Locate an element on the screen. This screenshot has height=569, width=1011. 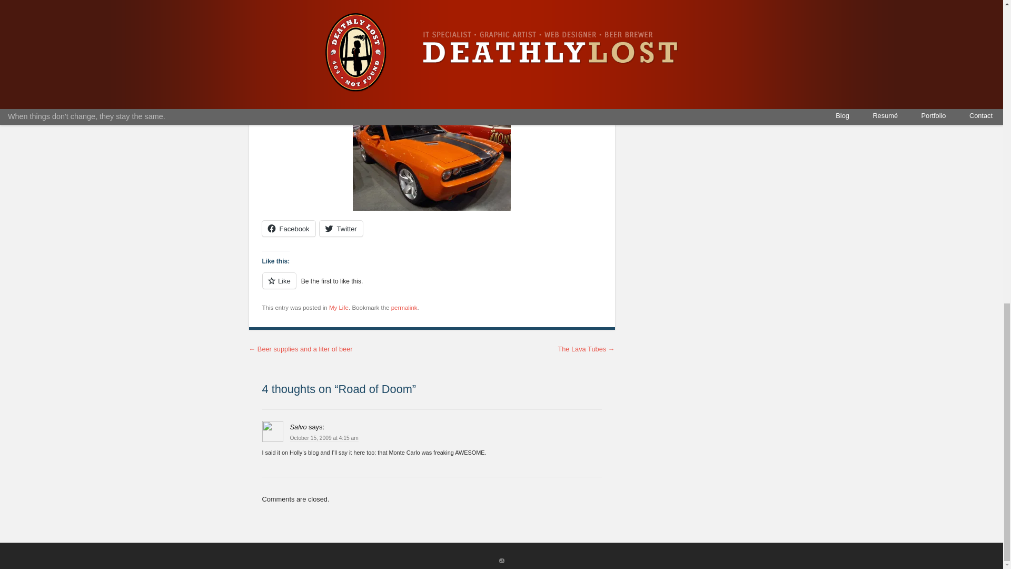
dodge-challenger-barret-jackson-angle is located at coordinates (432, 158).